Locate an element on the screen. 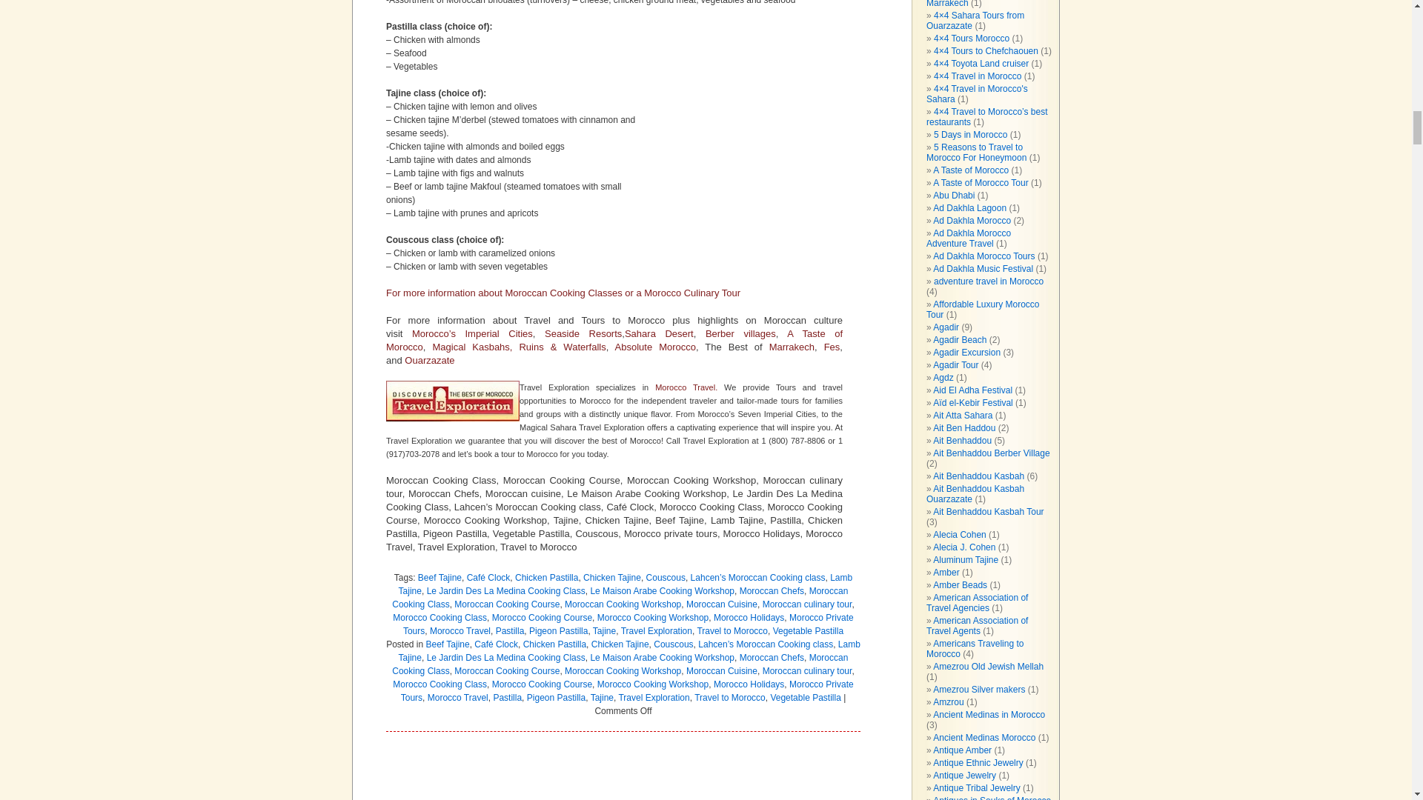  Sahara Desert is located at coordinates (659, 333).